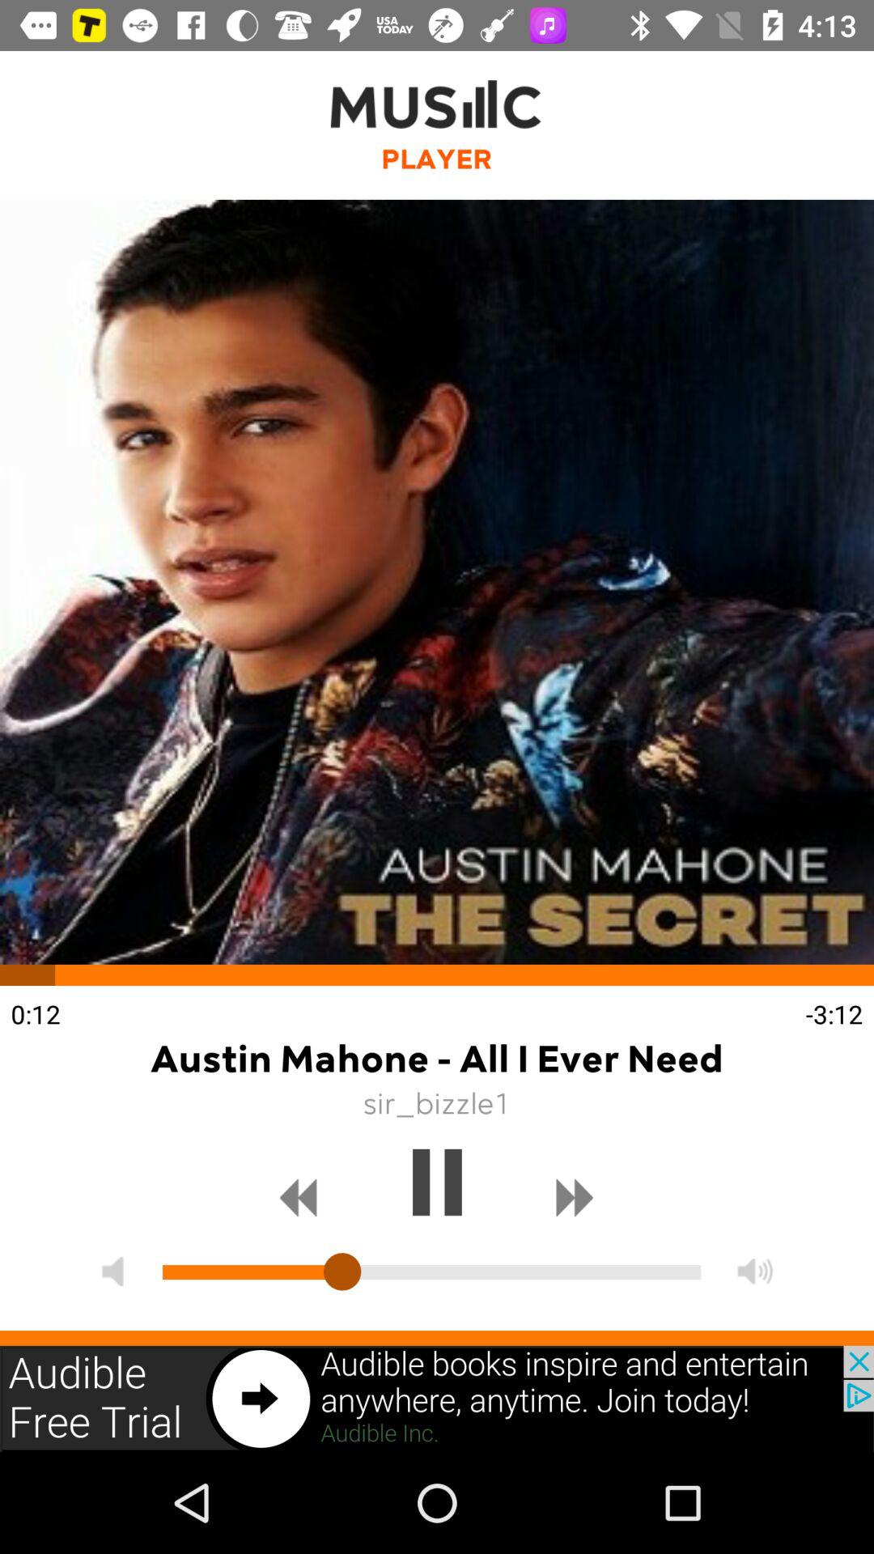  Describe the element at coordinates (299, 1198) in the screenshot. I see `go back option` at that location.